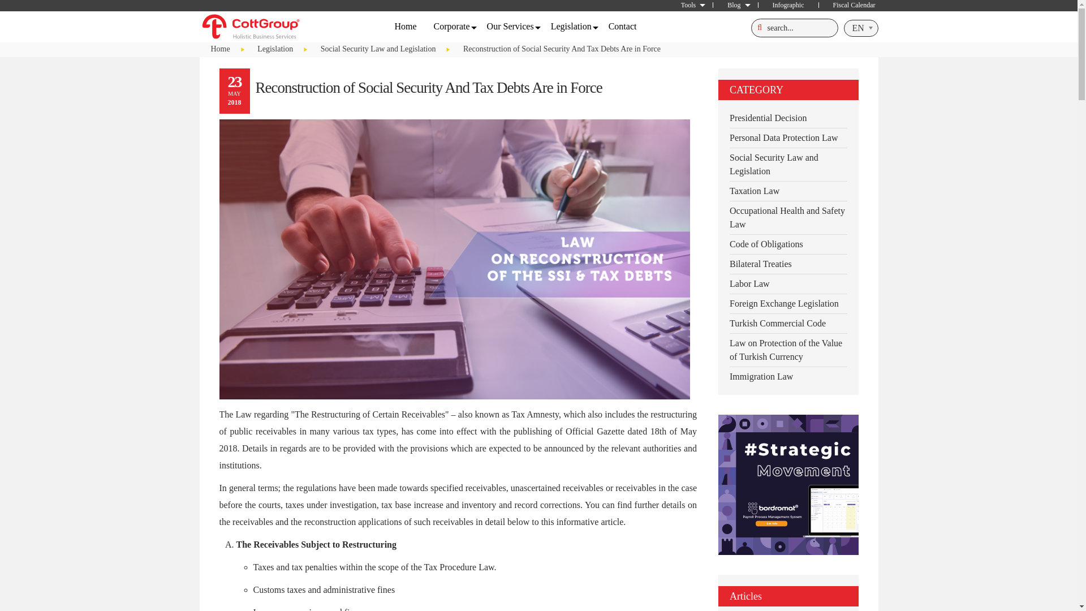 The image size is (1086, 611). What do you see at coordinates (690, 5) in the screenshot?
I see `Tools` at bounding box center [690, 5].